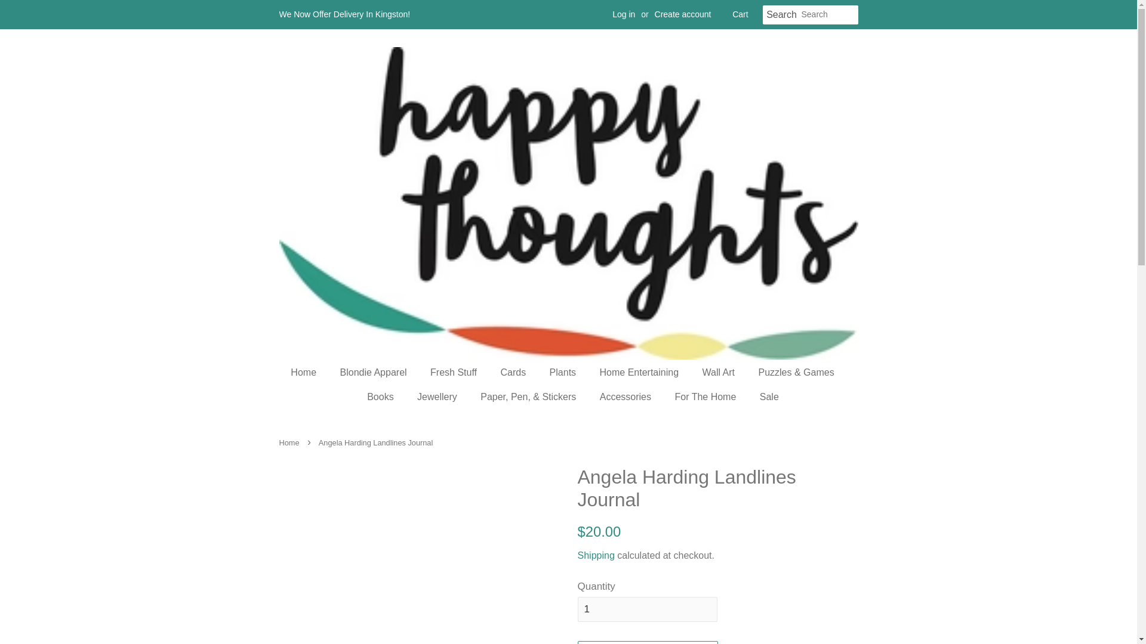  What do you see at coordinates (740, 14) in the screenshot?
I see `Cart` at bounding box center [740, 14].